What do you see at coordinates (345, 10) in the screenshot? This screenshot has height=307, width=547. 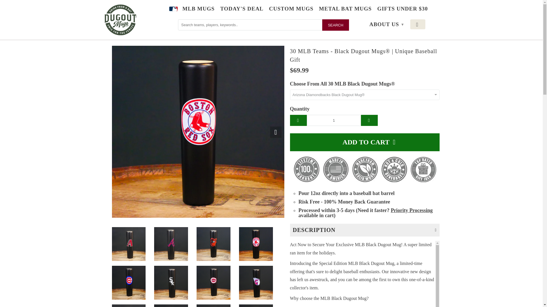 I see `METAL BAT MUGS` at bounding box center [345, 10].